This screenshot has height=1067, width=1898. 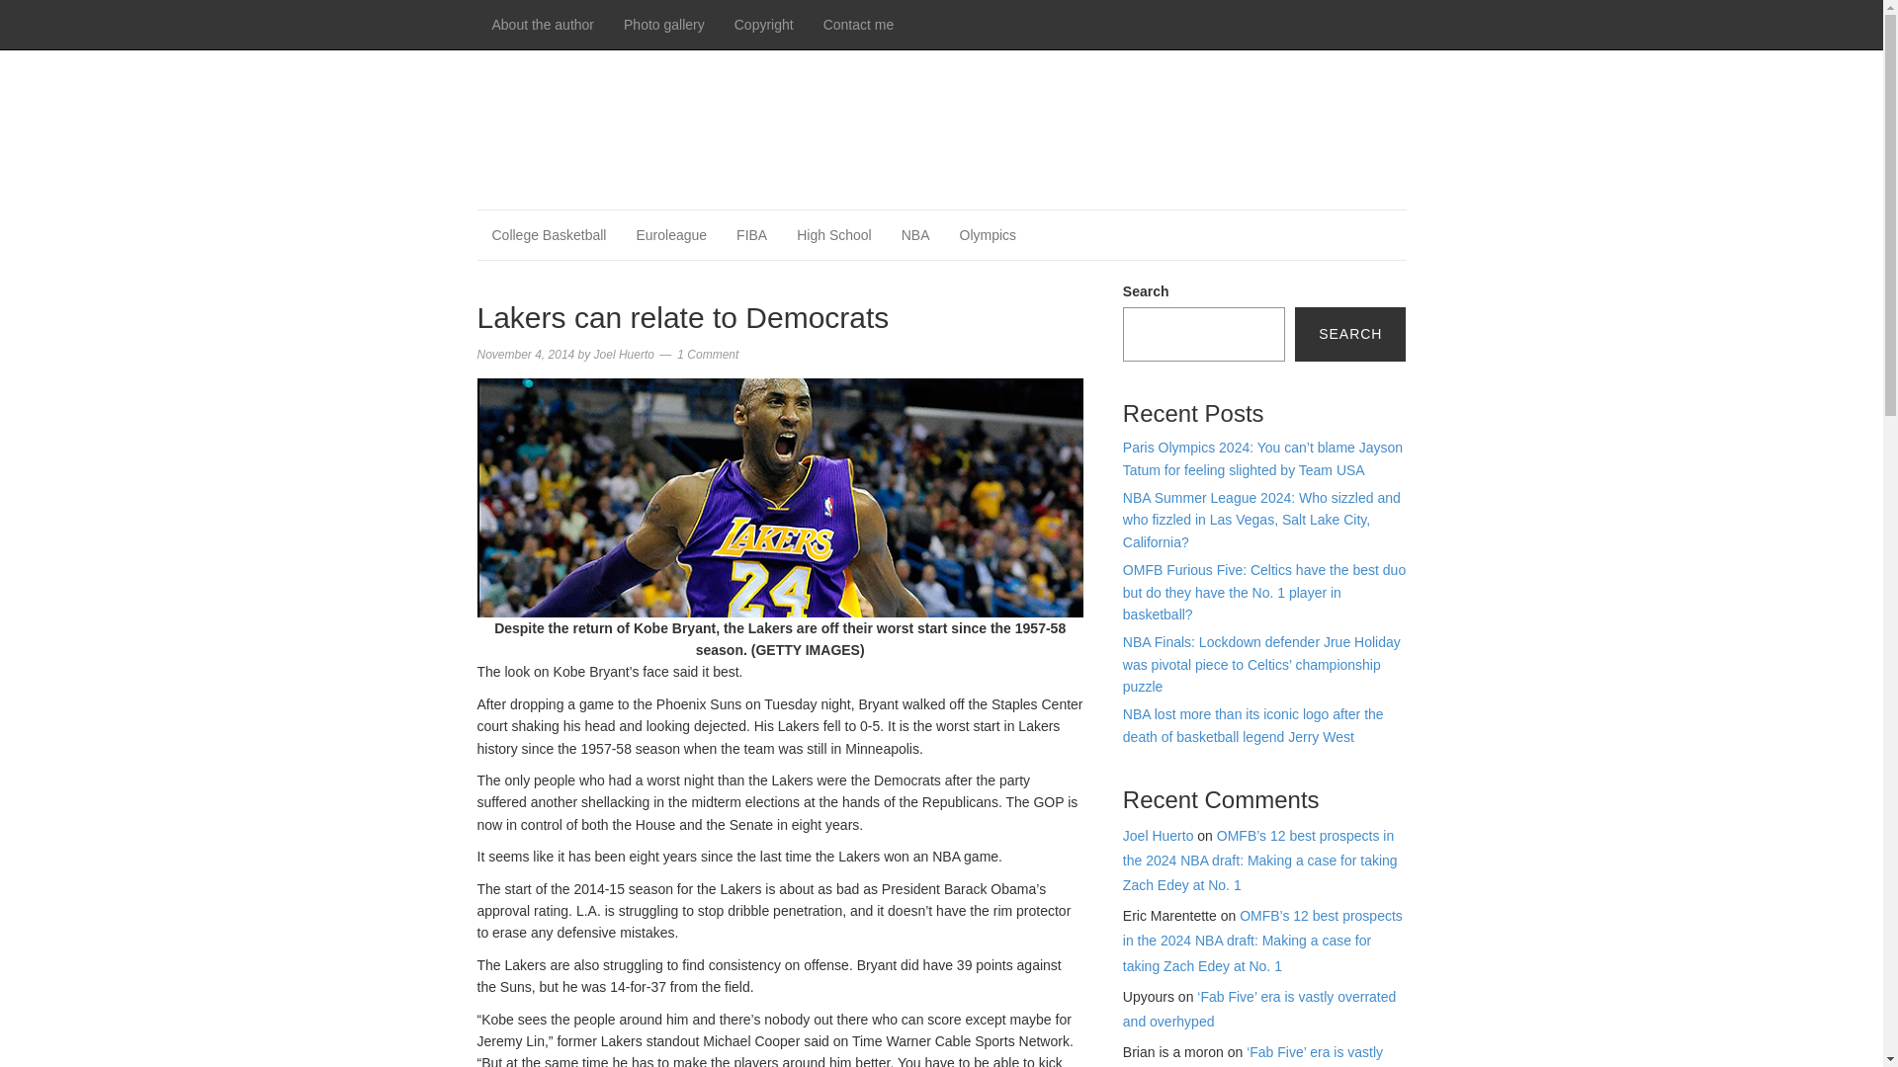 What do you see at coordinates (858, 24) in the screenshot?
I see `Contact me` at bounding box center [858, 24].